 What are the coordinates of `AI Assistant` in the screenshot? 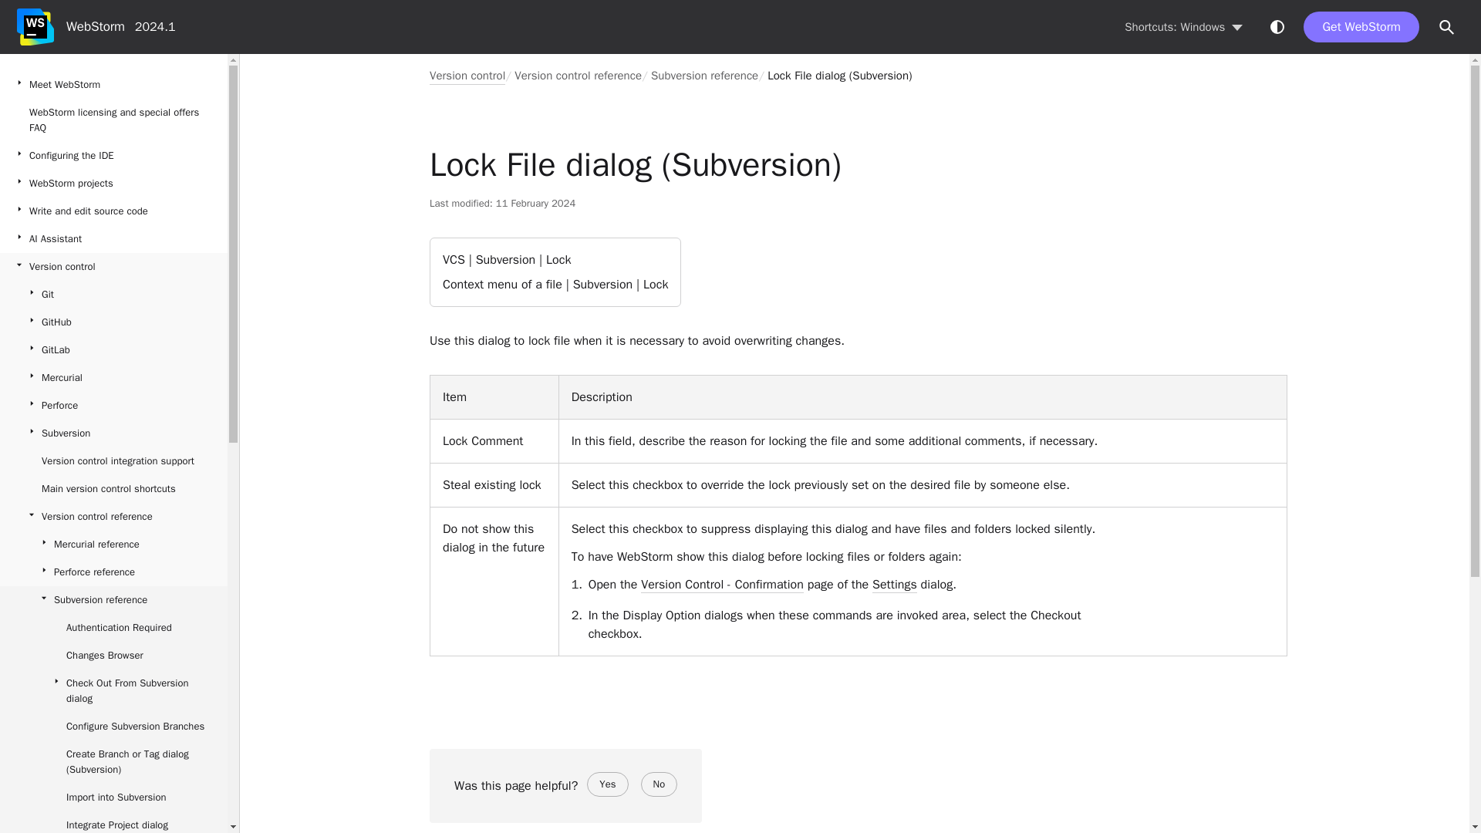 It's located at (114, 239).